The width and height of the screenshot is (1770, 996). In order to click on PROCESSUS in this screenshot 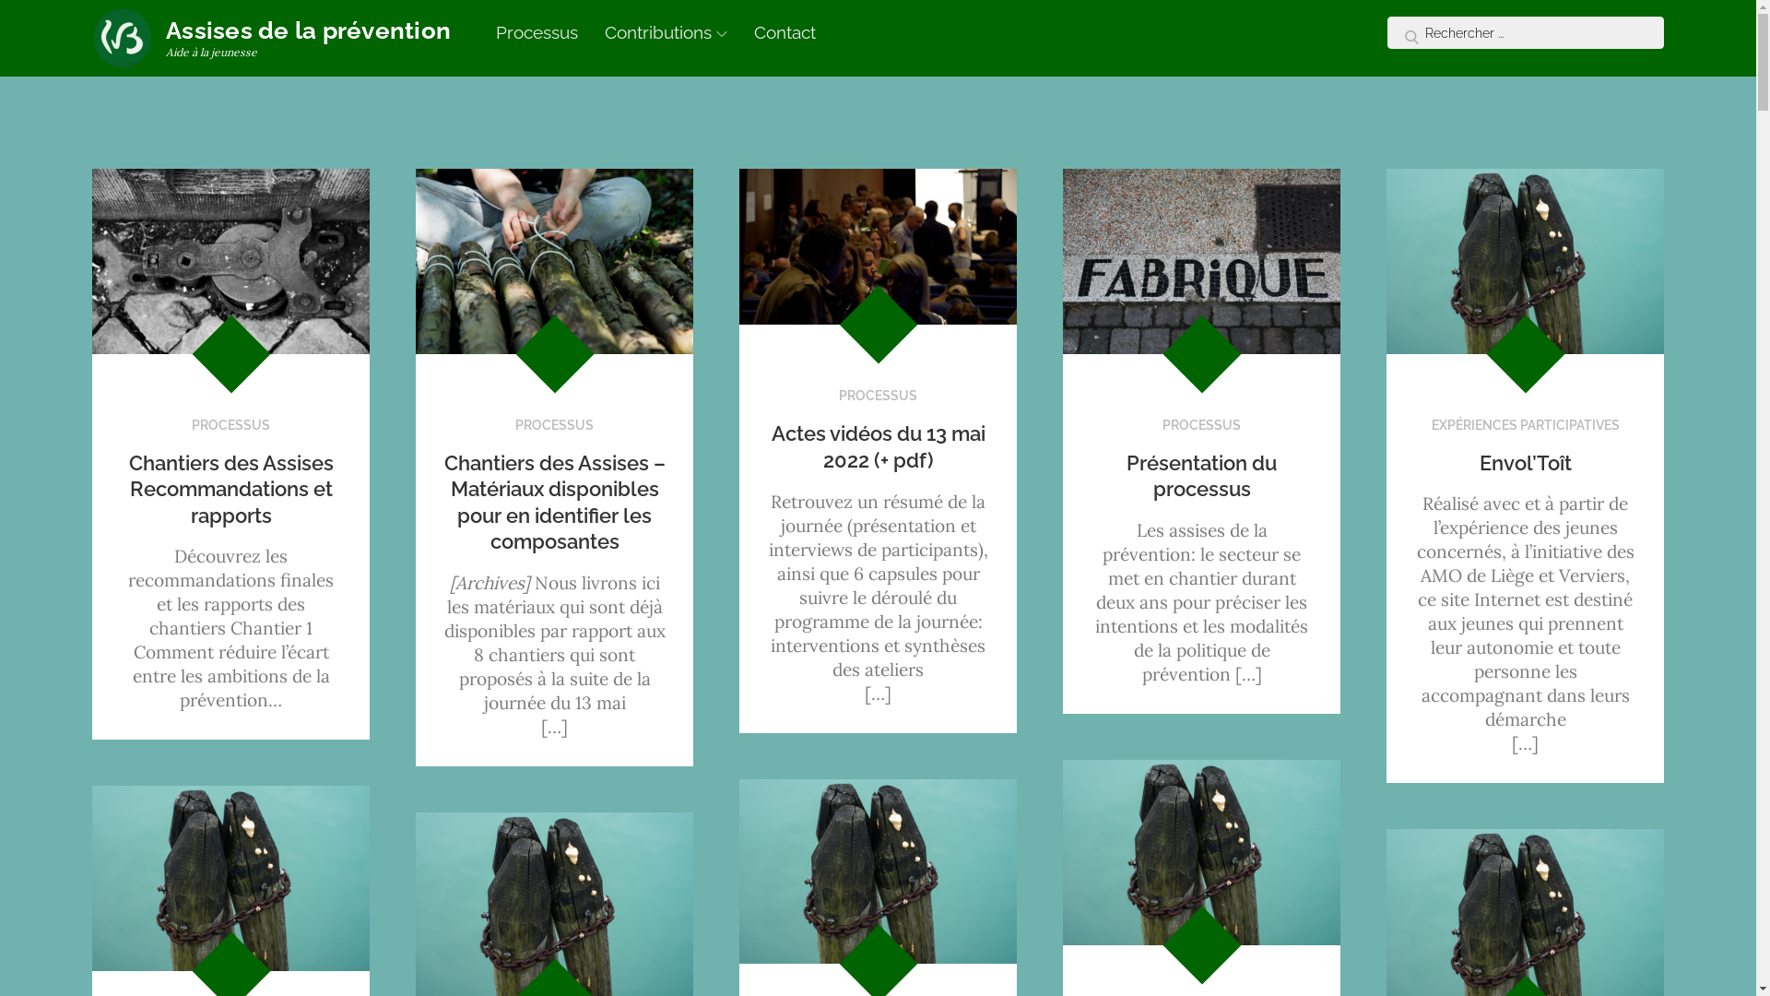, I will do `click(230, 425)`.